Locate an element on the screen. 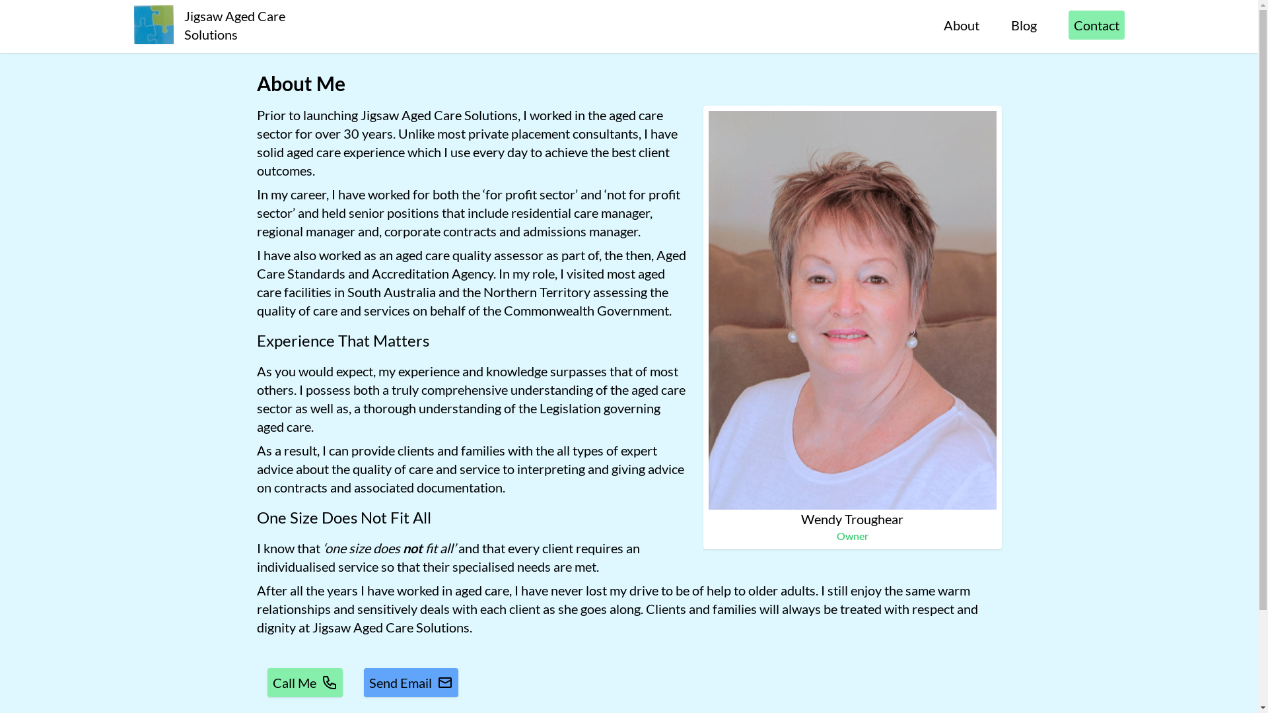  Send Email is located at coordinates (411, 683).